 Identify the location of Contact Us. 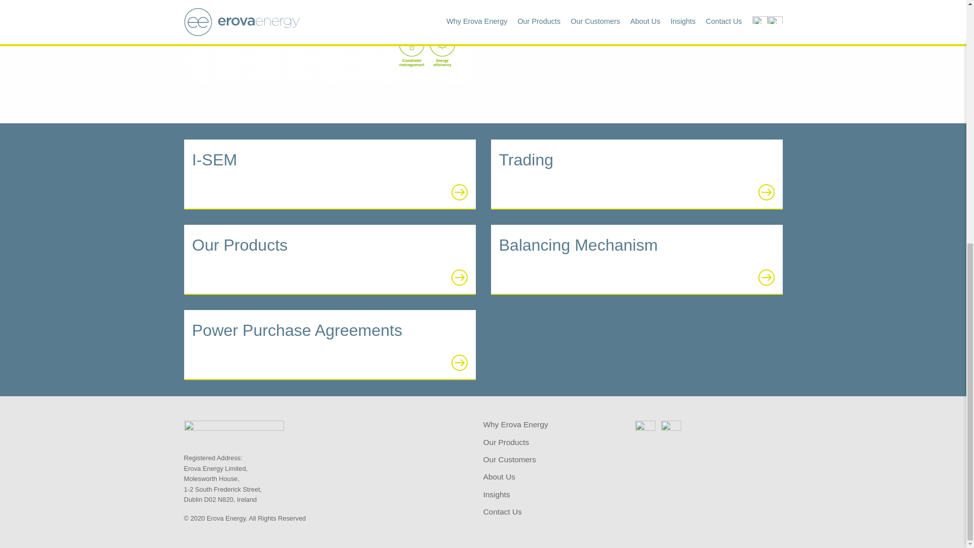
(502, 512).